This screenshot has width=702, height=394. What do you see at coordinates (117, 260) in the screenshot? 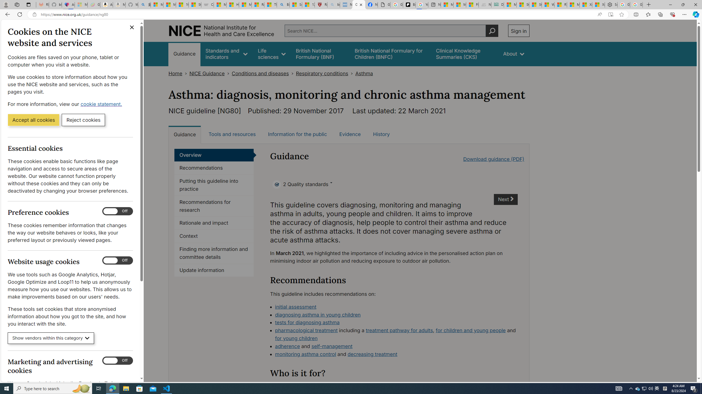
I see `Website usage cookies` at bounding box center [117, 260].